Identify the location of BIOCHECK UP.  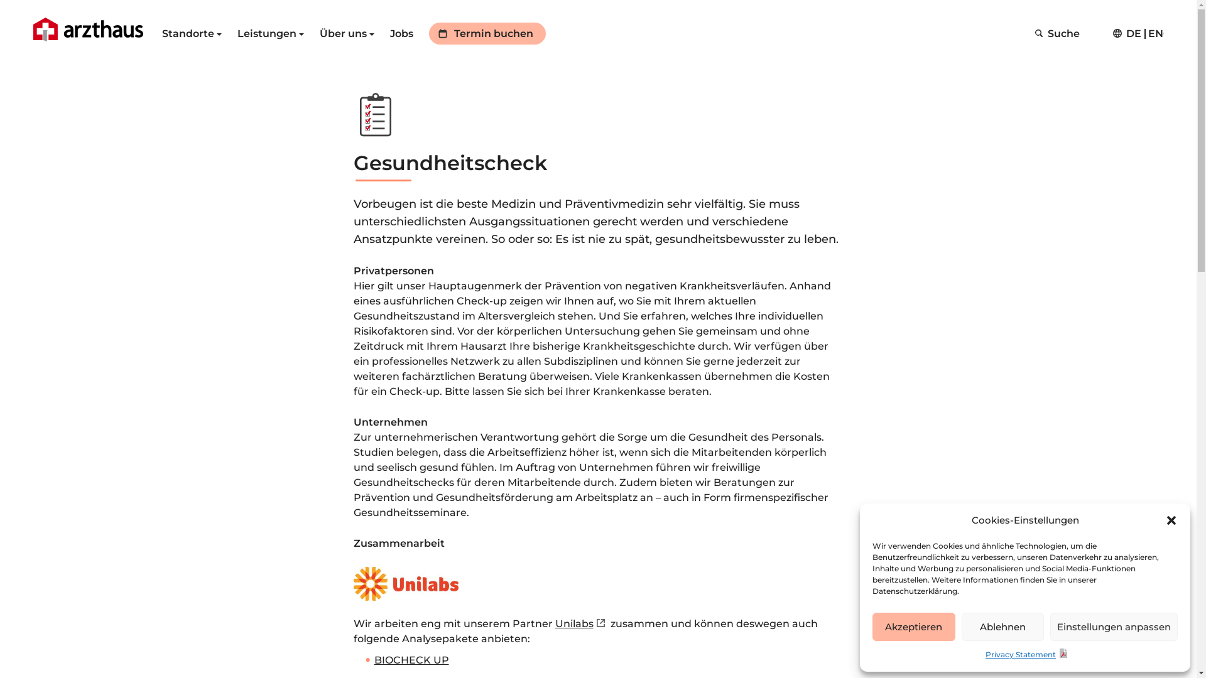
(412, 660).